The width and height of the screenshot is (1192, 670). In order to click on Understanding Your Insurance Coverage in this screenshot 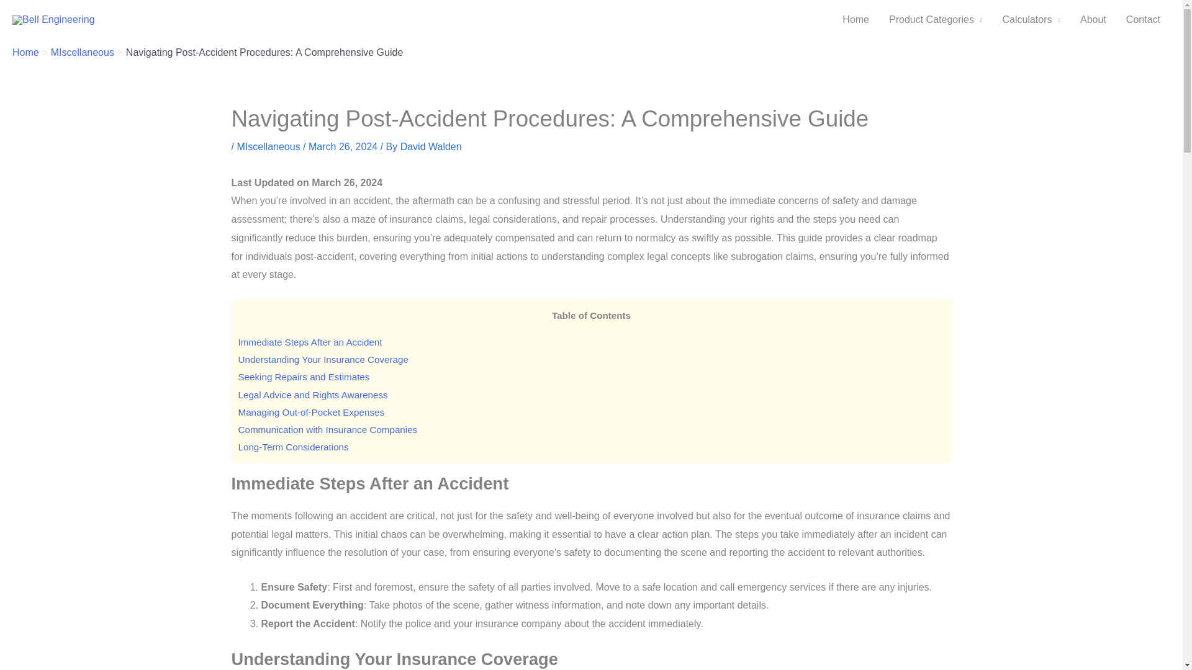, I will do `click(323, 359)`.